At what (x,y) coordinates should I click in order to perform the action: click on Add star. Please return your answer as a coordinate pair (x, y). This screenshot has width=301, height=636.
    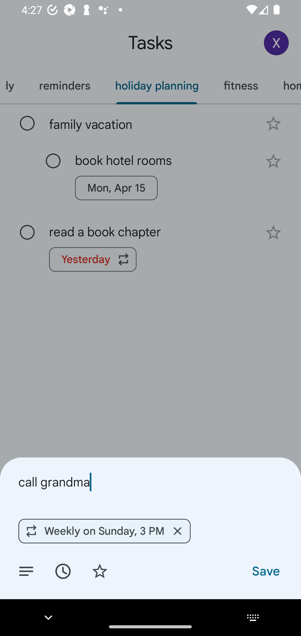
    Looking at the image, I should click on (100, 571).